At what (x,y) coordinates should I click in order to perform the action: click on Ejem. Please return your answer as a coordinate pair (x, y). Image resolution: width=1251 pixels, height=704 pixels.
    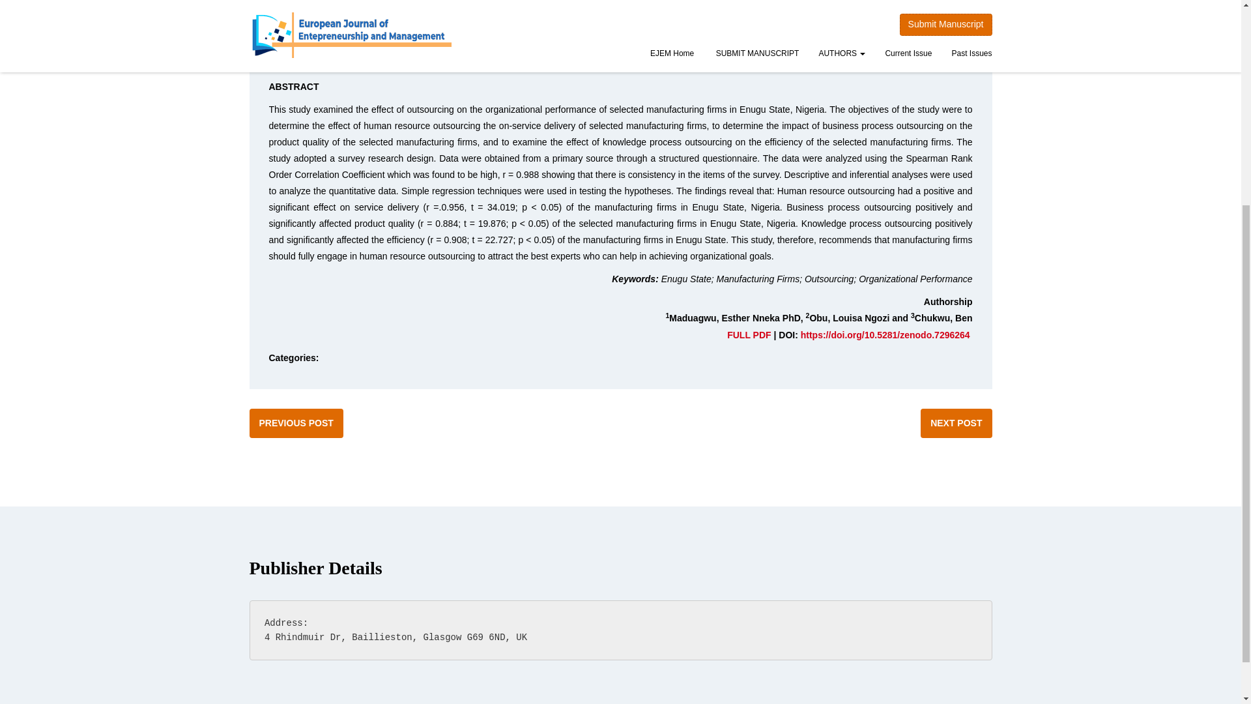
    Looking at the image, I should click on (324, 61).